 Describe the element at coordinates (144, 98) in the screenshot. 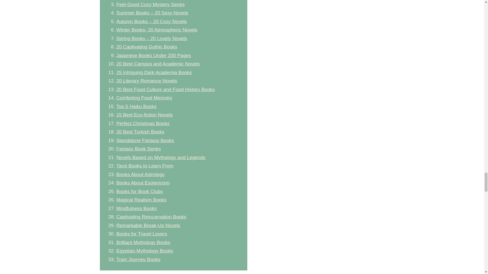

I see `Comforting Food Memoirs` at that location.